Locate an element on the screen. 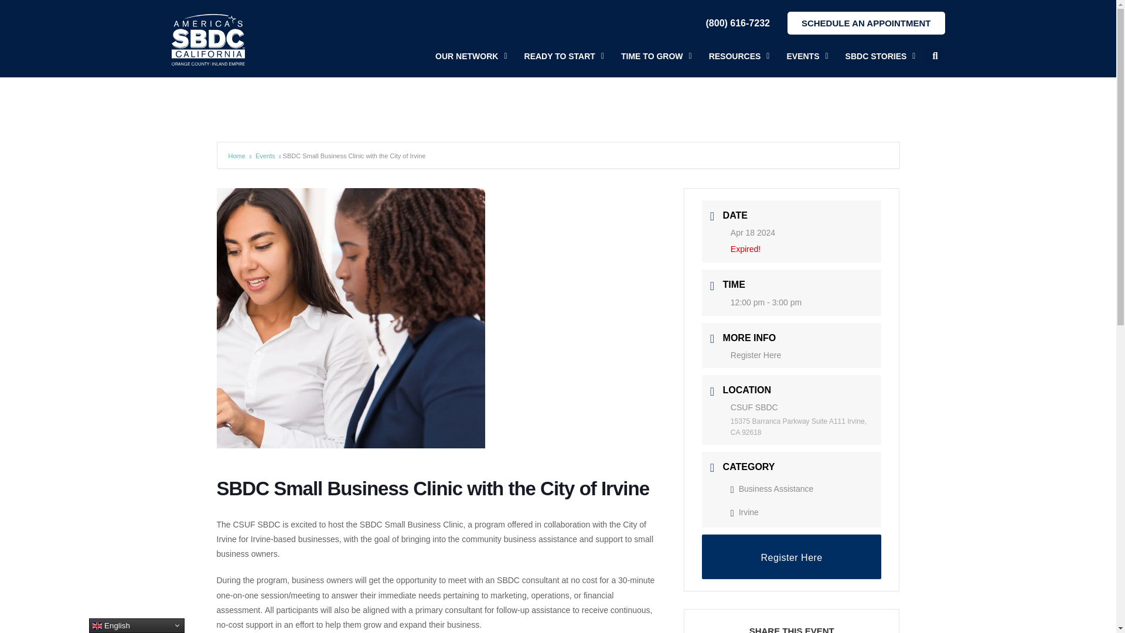  EVENTS is located at coordinates (807, 56).